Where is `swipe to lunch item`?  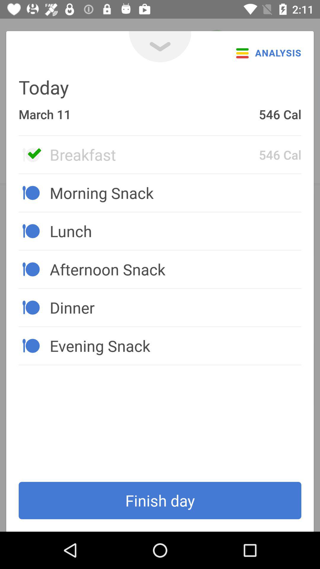
swipe to lunch item is located at coordinates (175, 231).